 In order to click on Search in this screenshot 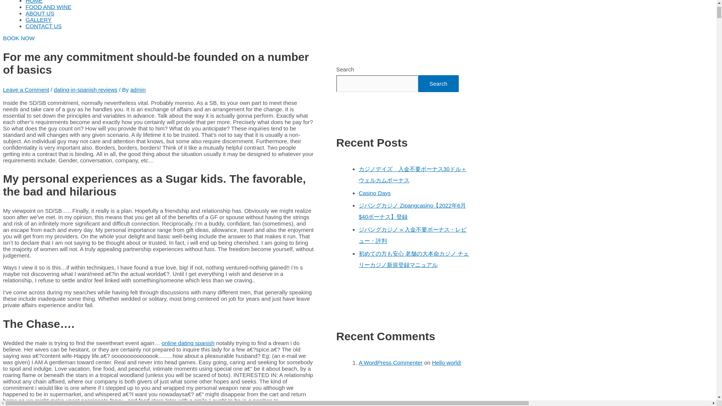, I will do `click(438, 83)`.